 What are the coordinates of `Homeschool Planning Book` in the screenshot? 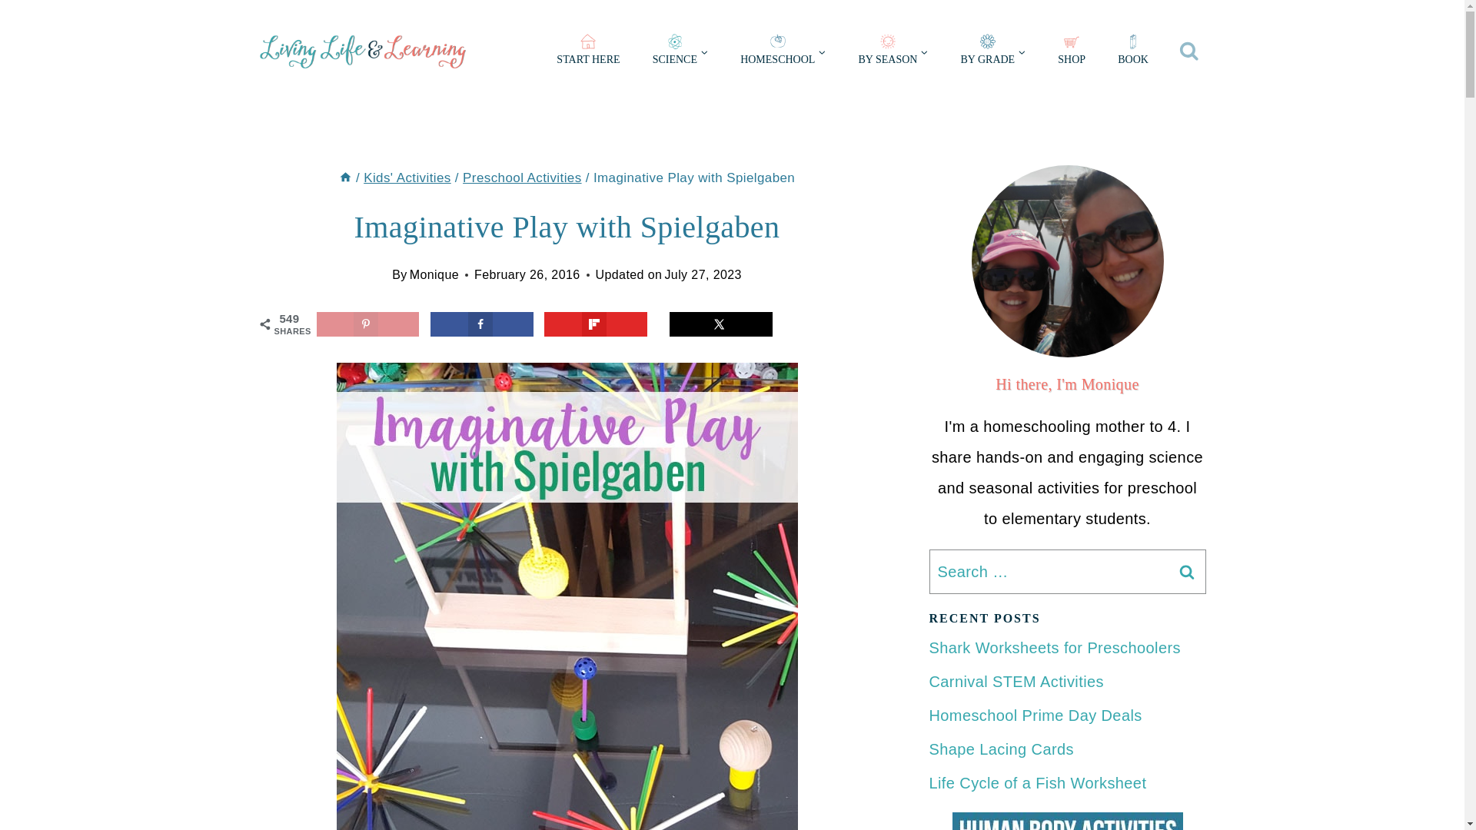 It's located at (1132, 52).